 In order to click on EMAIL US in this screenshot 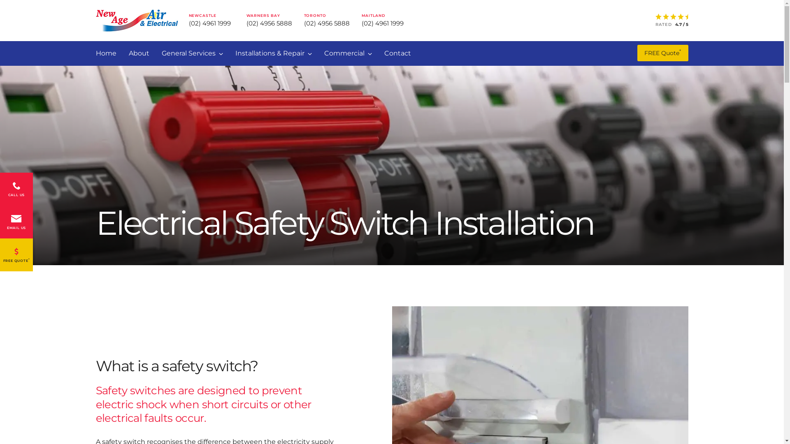, I will do `click(16, 222)`.